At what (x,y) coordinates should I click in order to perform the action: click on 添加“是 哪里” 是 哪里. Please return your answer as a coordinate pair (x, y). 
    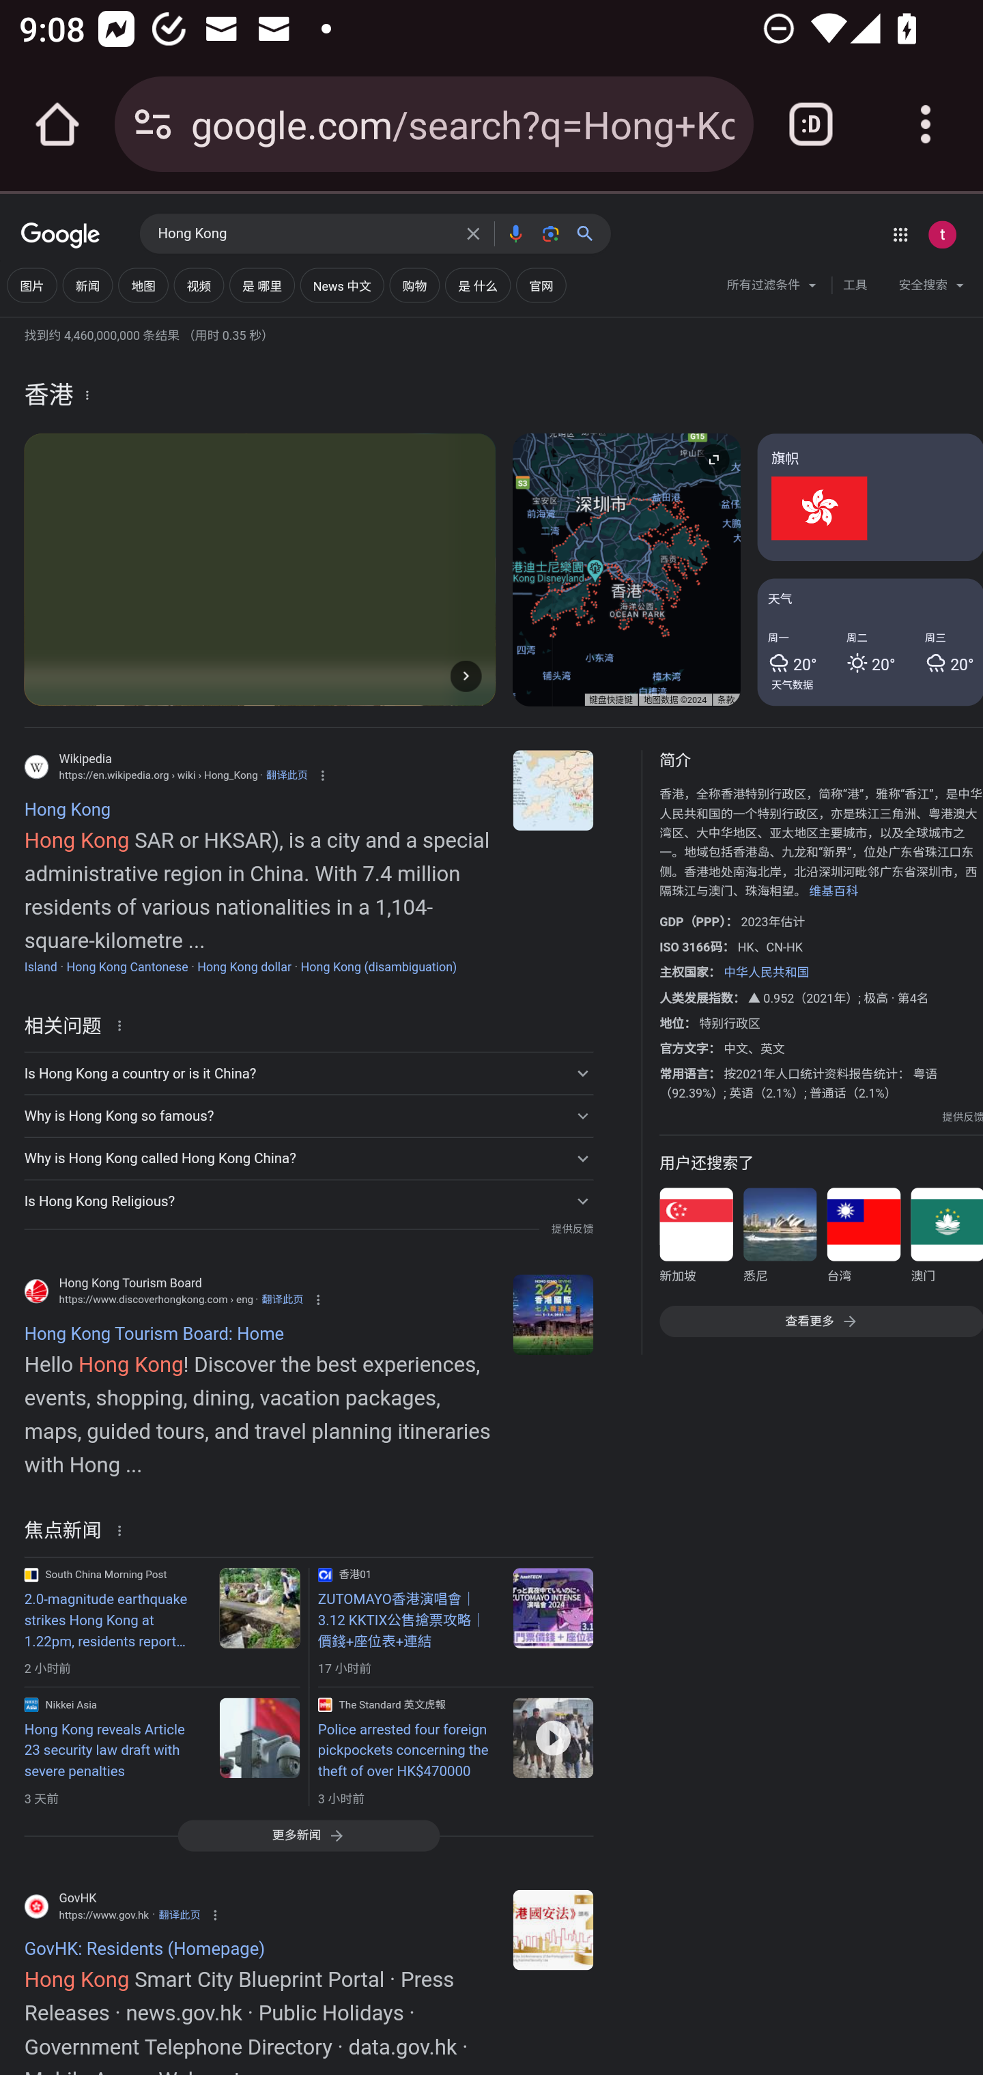
    Looking at the image, I should click on (262, 285).